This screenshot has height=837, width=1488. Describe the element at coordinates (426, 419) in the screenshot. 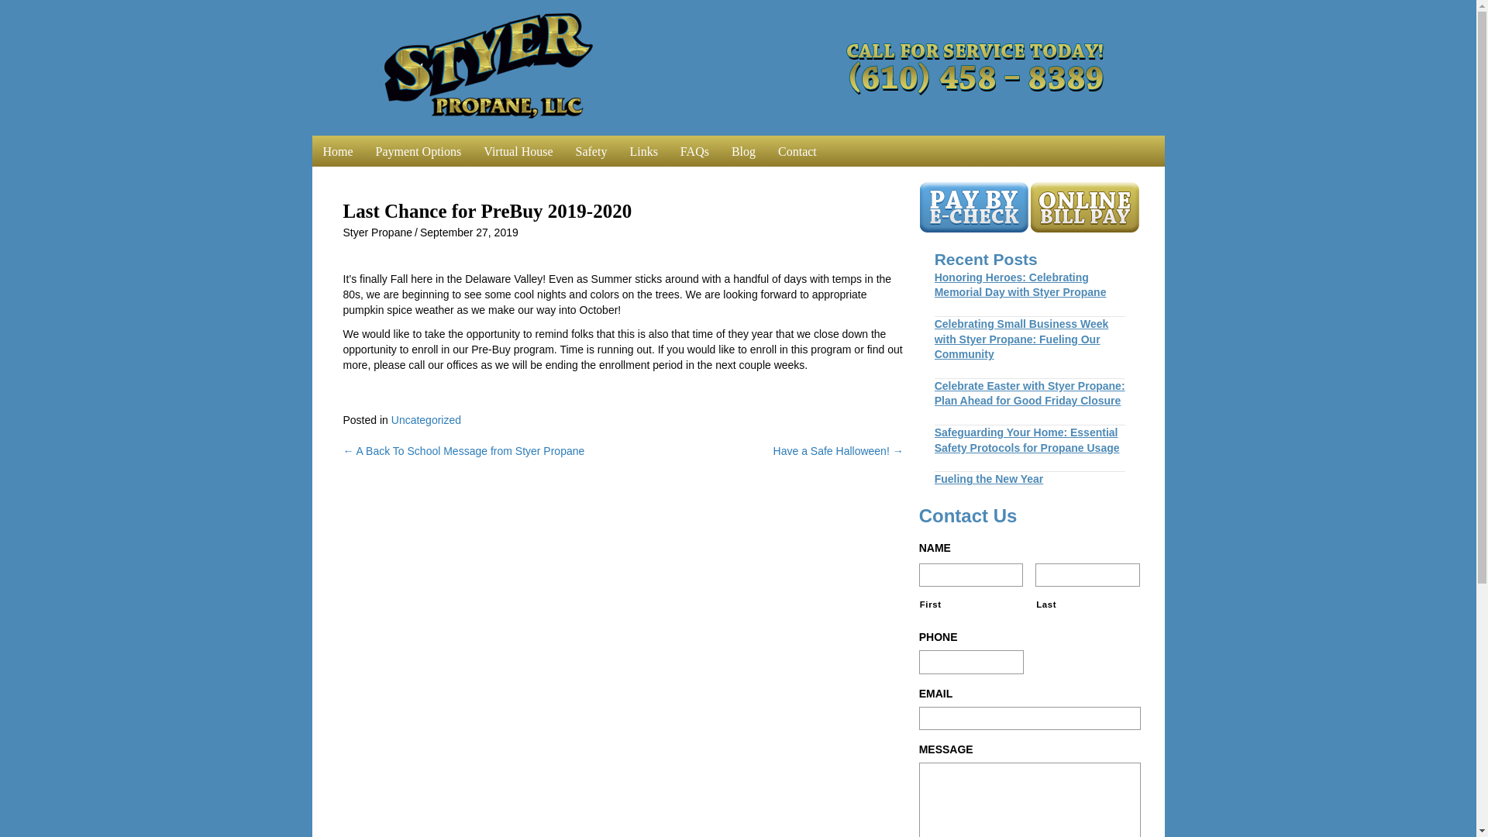

I see `Uncategorized` at that location.